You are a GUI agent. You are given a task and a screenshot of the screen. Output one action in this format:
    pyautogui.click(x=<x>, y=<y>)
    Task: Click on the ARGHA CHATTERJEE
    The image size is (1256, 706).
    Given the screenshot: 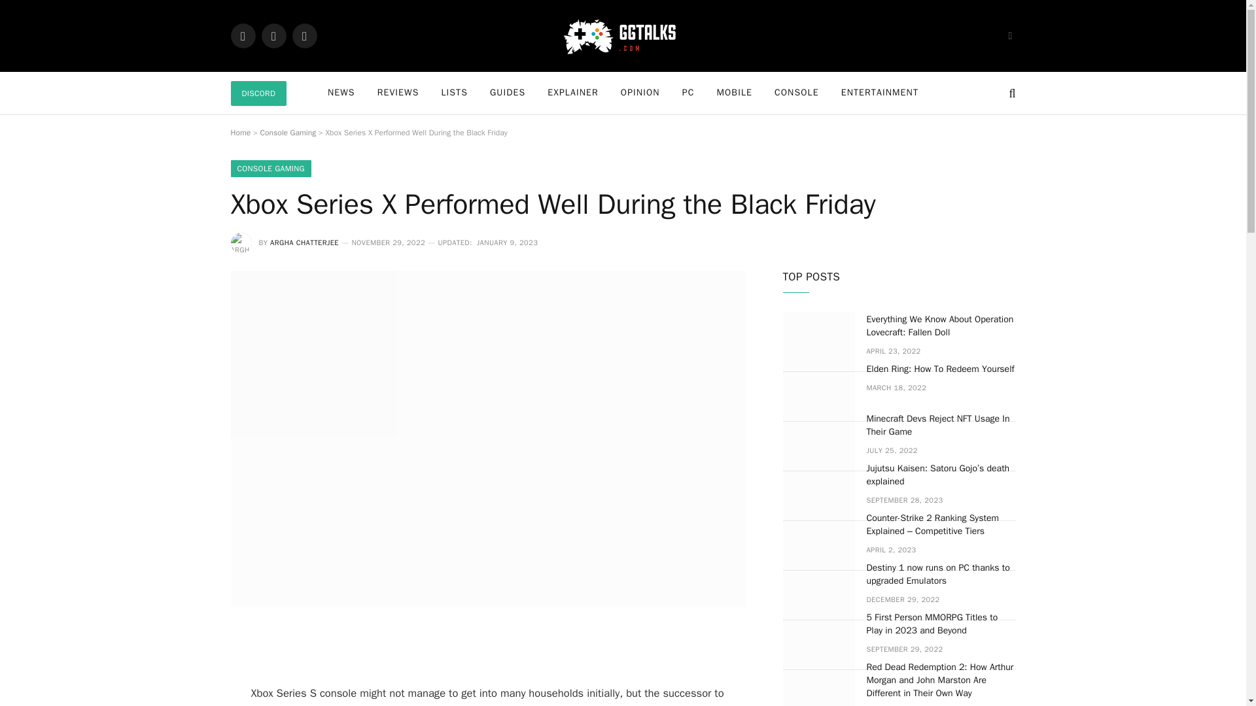 What is the action you would take?
    pyautogui.click(x=304, y=242)
    